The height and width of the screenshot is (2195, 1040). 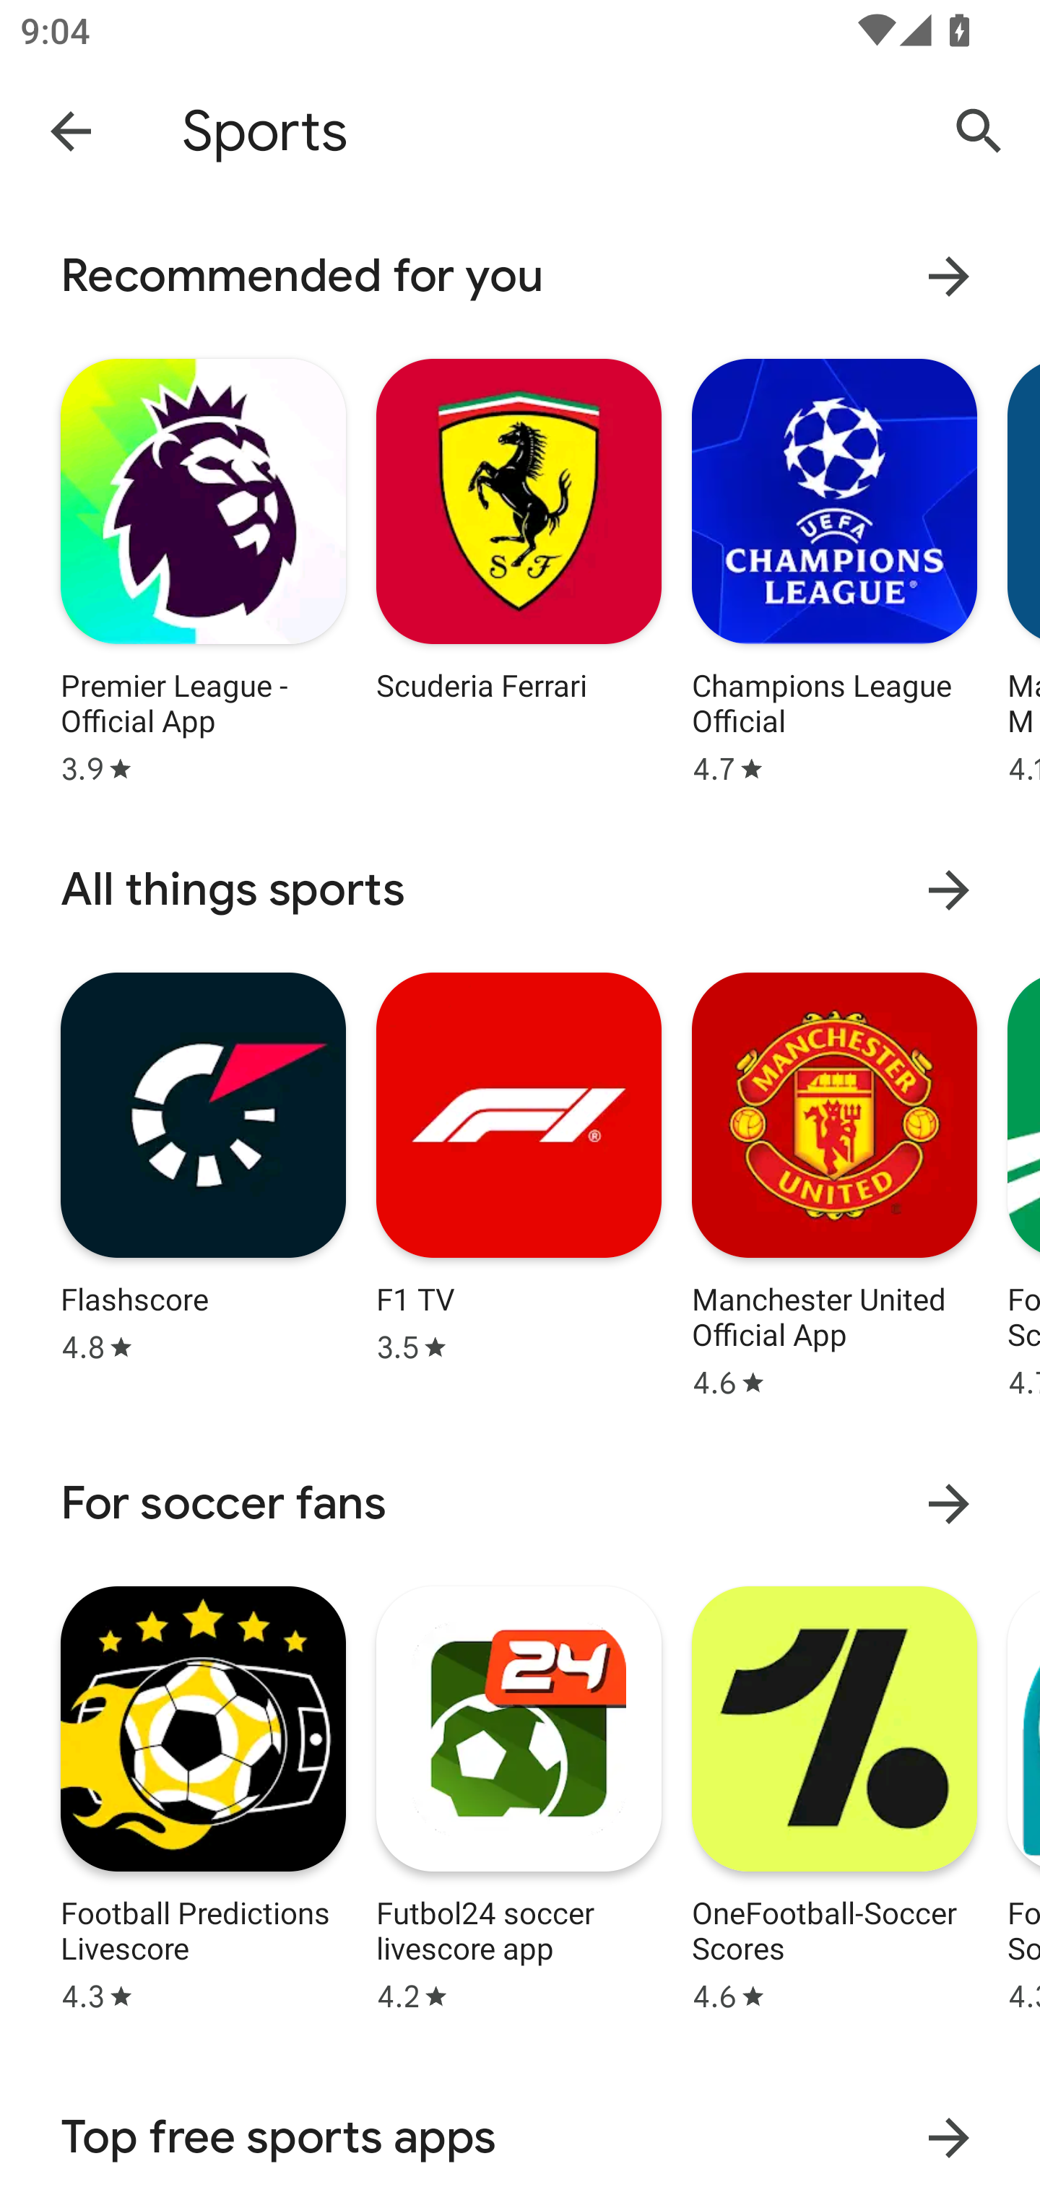 I want to click on Search Google Play, so click(x=979, y=131).